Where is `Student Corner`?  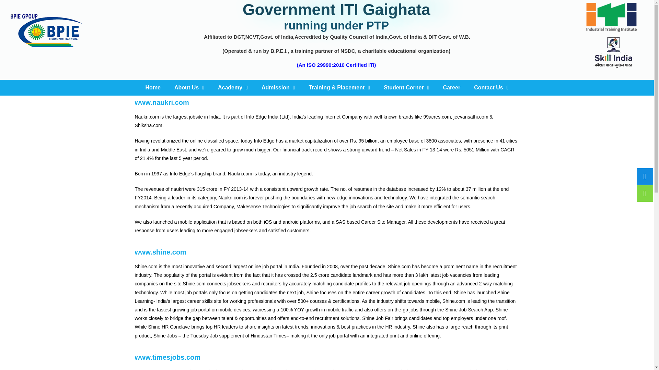
Student Corner is located at coordinates (406, 88).